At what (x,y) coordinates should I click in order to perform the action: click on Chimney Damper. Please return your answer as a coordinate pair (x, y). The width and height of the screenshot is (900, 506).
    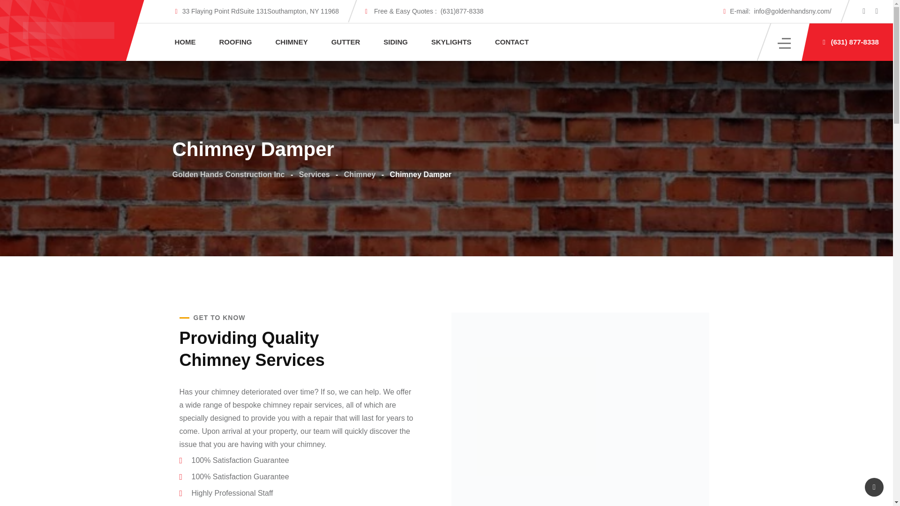
    Looking at the image, I should click on (579, 409).